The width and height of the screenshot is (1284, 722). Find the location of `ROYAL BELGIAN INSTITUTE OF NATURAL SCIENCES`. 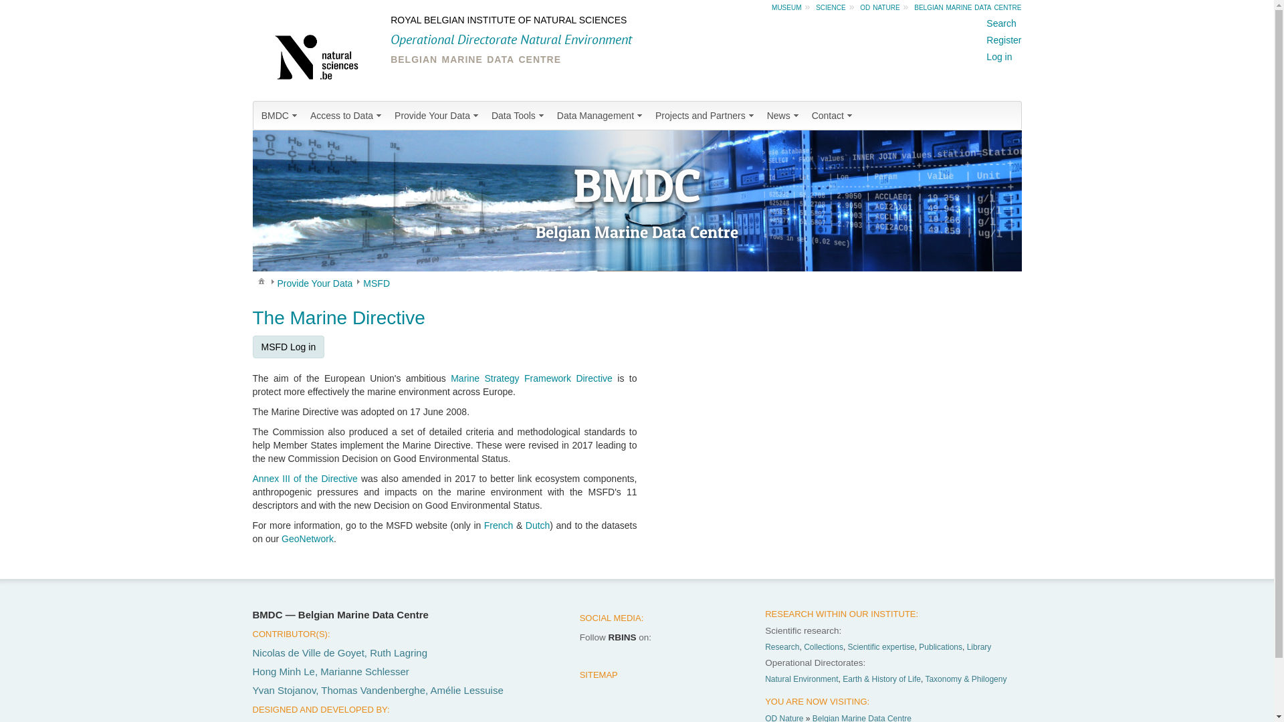

ROYAL BELGIAN INSTITUTE OF NATURAL SCIENCES is located at coordinates (508, 20).